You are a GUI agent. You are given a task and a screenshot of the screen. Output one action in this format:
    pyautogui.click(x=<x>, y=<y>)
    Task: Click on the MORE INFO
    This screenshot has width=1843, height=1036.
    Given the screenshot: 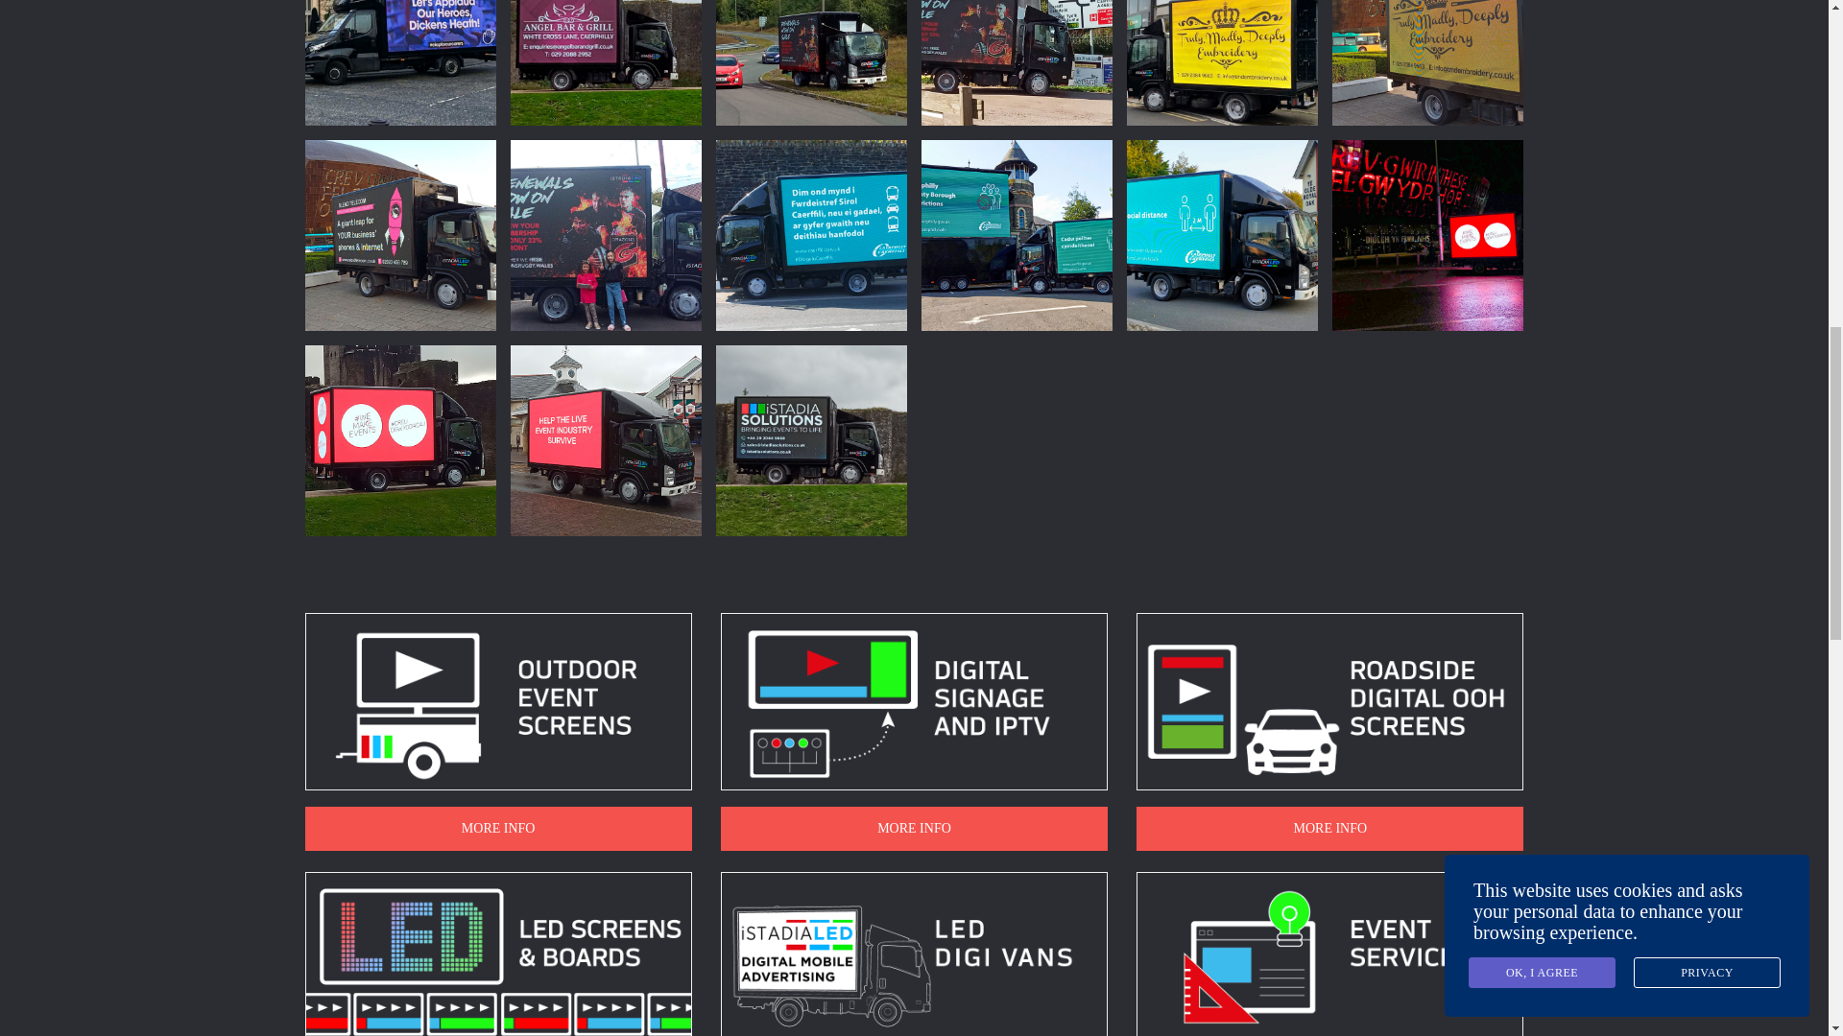 What is the action you would take?
    pyautogui.click(x=499, y=829)
    